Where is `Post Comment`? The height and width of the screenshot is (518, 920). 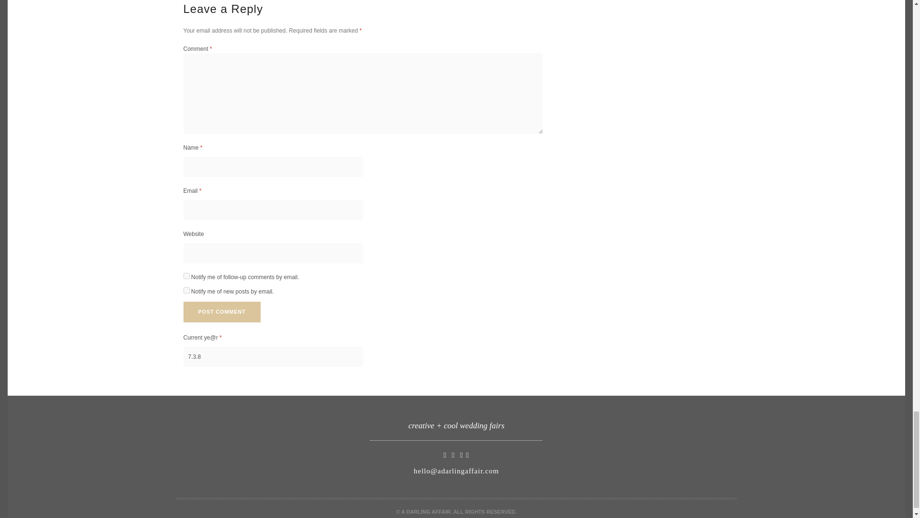
Post Comment is located at coordinates (221, 312).